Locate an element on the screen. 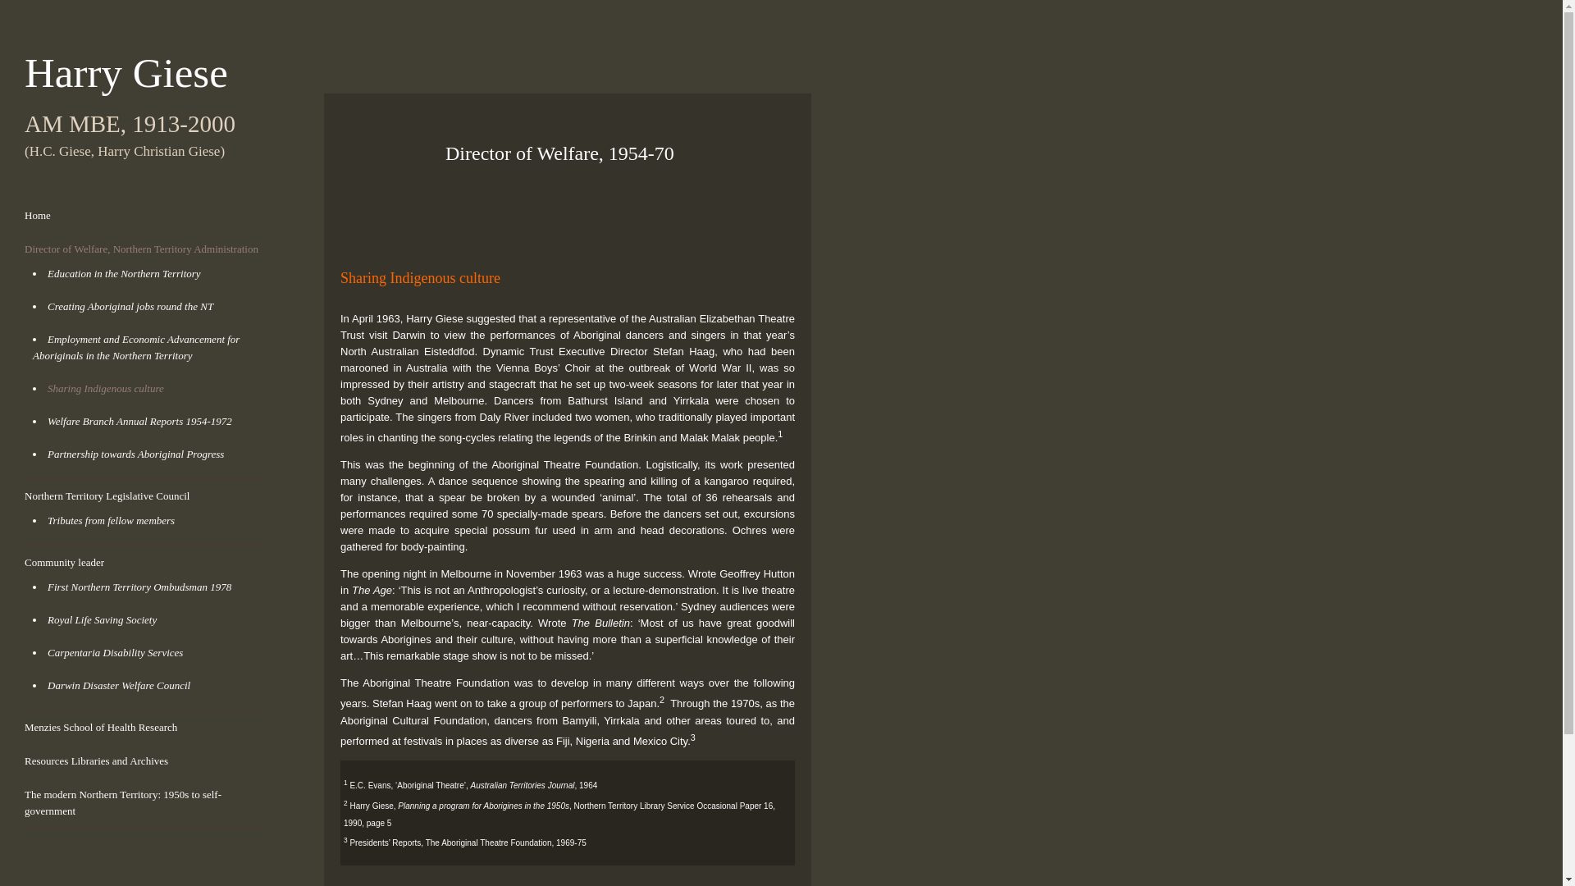  Tributes from fellow members is located at coordinates (111, 520).